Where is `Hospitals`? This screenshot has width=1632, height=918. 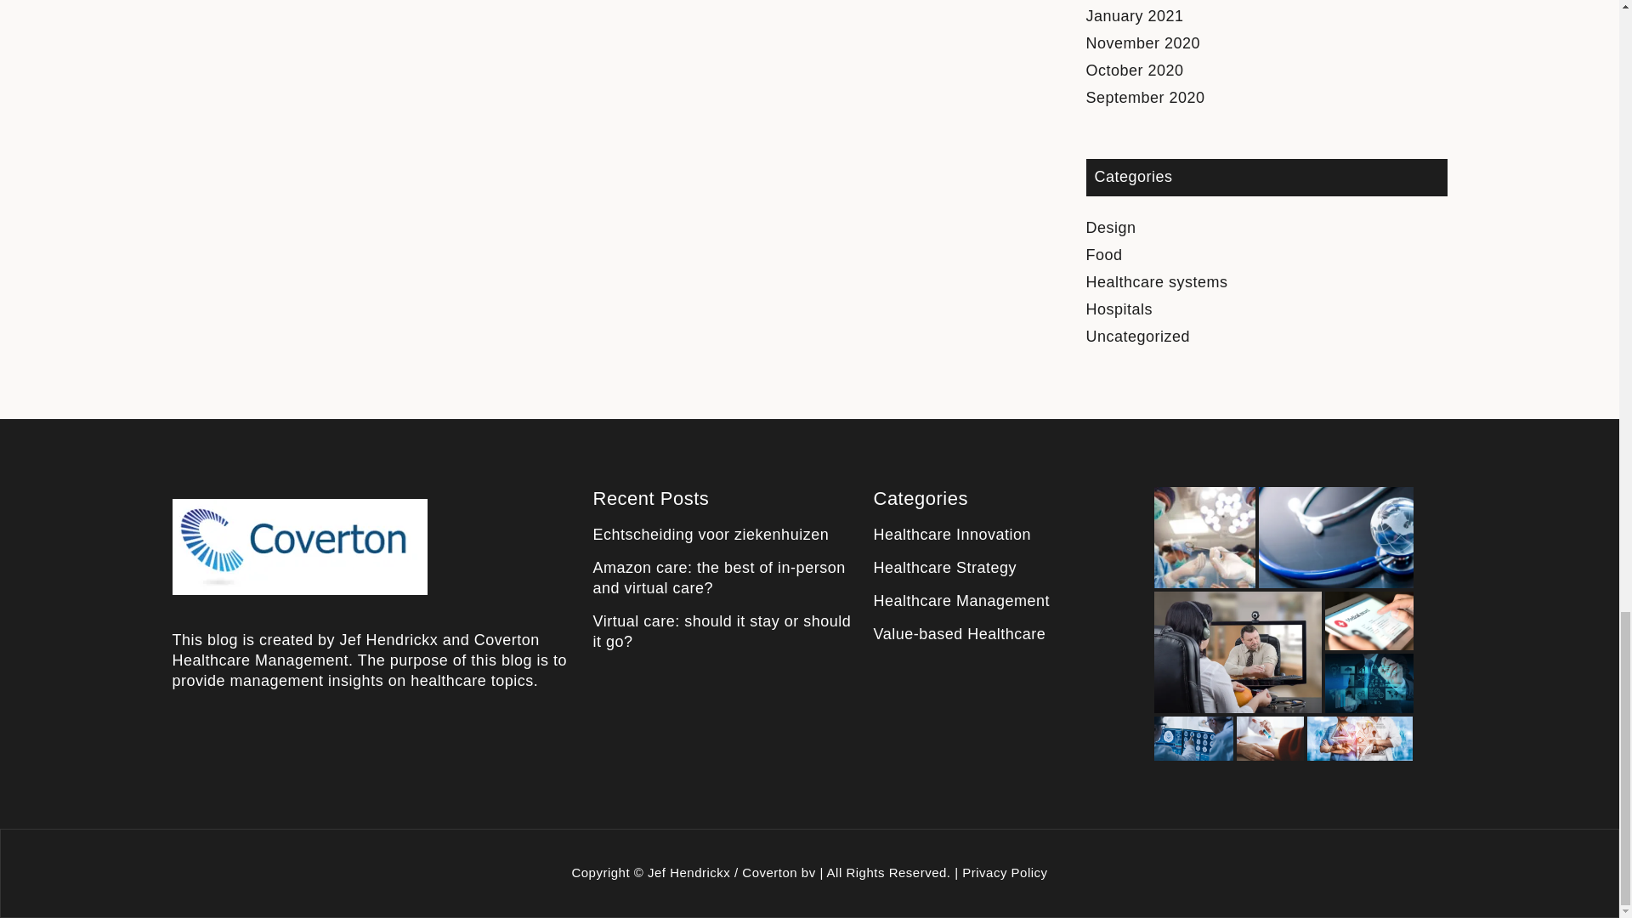
Hospitals is located at coordinates (1120, 309).